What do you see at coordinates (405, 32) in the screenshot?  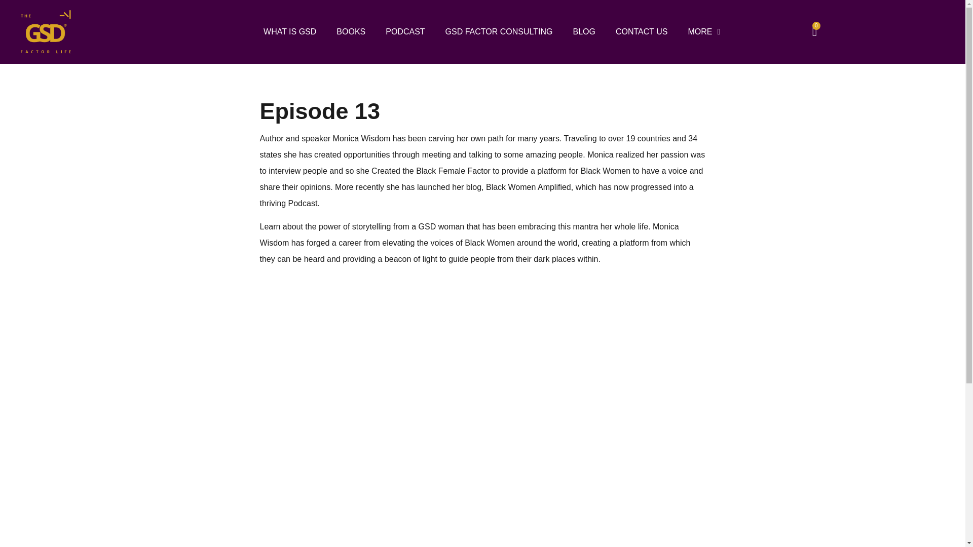 I see `PODCAST` at bounding box center [405, 32].